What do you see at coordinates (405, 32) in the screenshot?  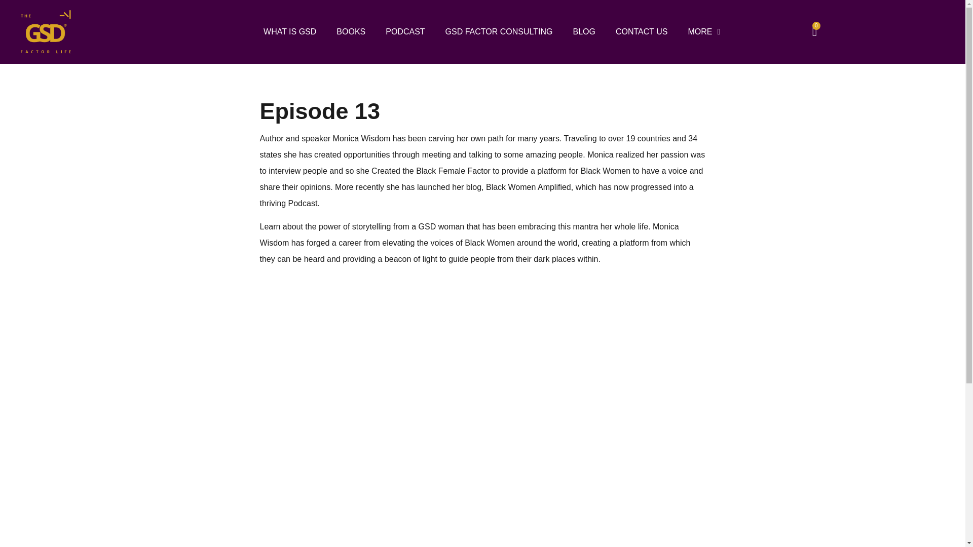 I see `PODCAST` at bounding box center [405, 32].